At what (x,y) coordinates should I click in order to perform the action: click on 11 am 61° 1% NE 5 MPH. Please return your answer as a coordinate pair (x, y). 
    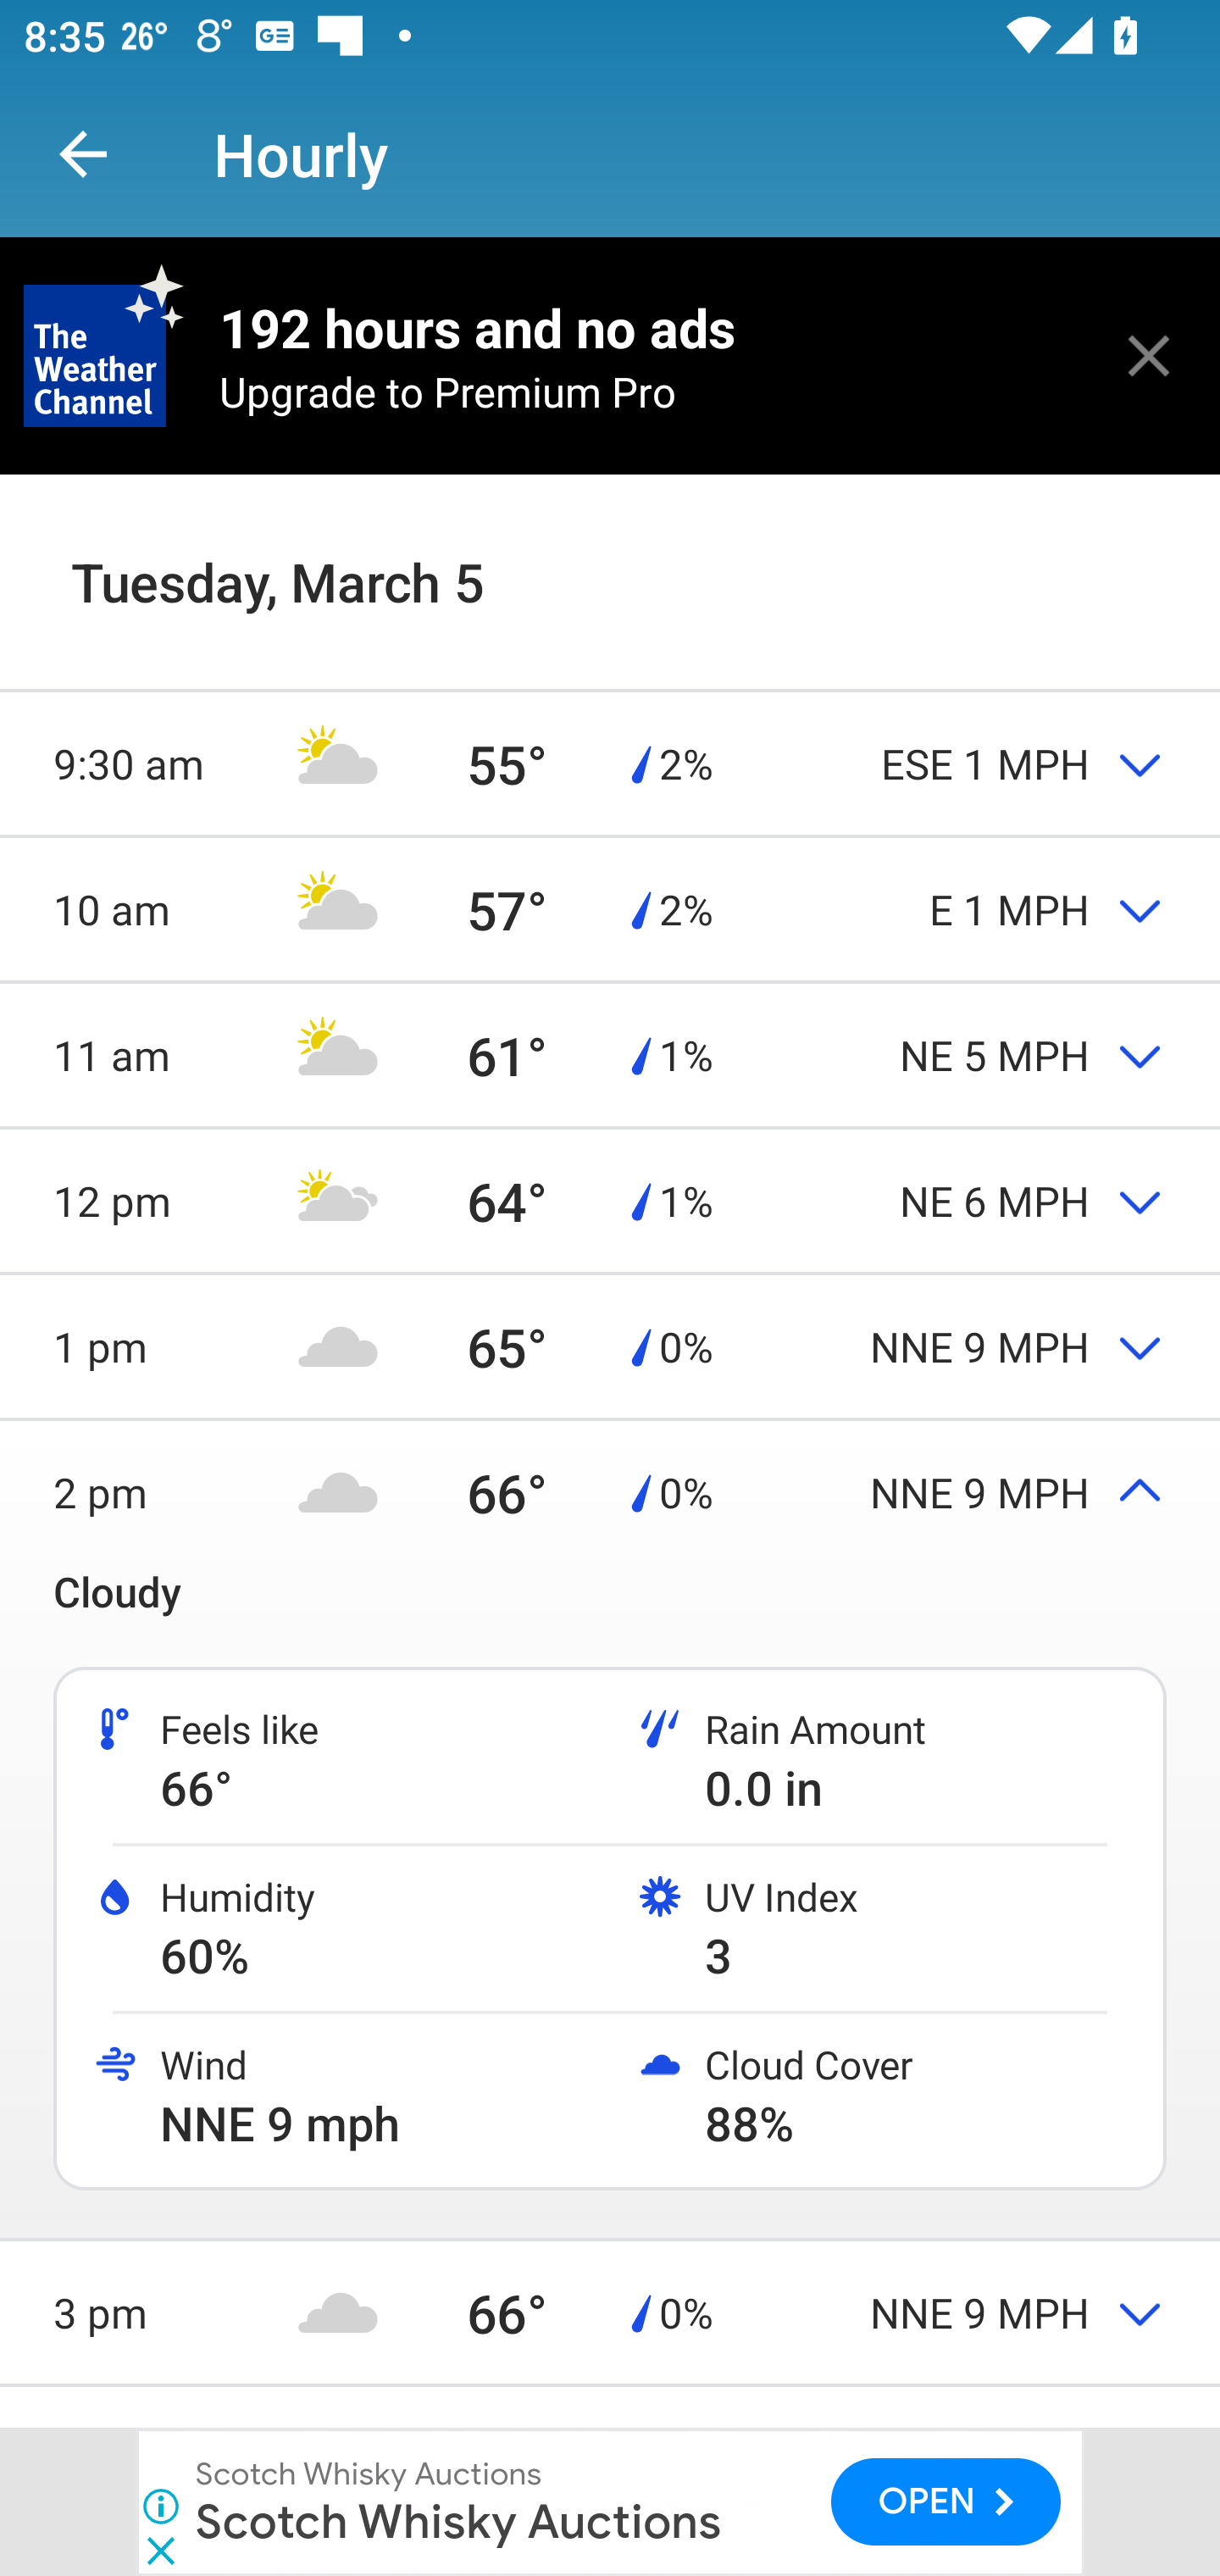
    Looking at the image, I should click on (610, 1054).